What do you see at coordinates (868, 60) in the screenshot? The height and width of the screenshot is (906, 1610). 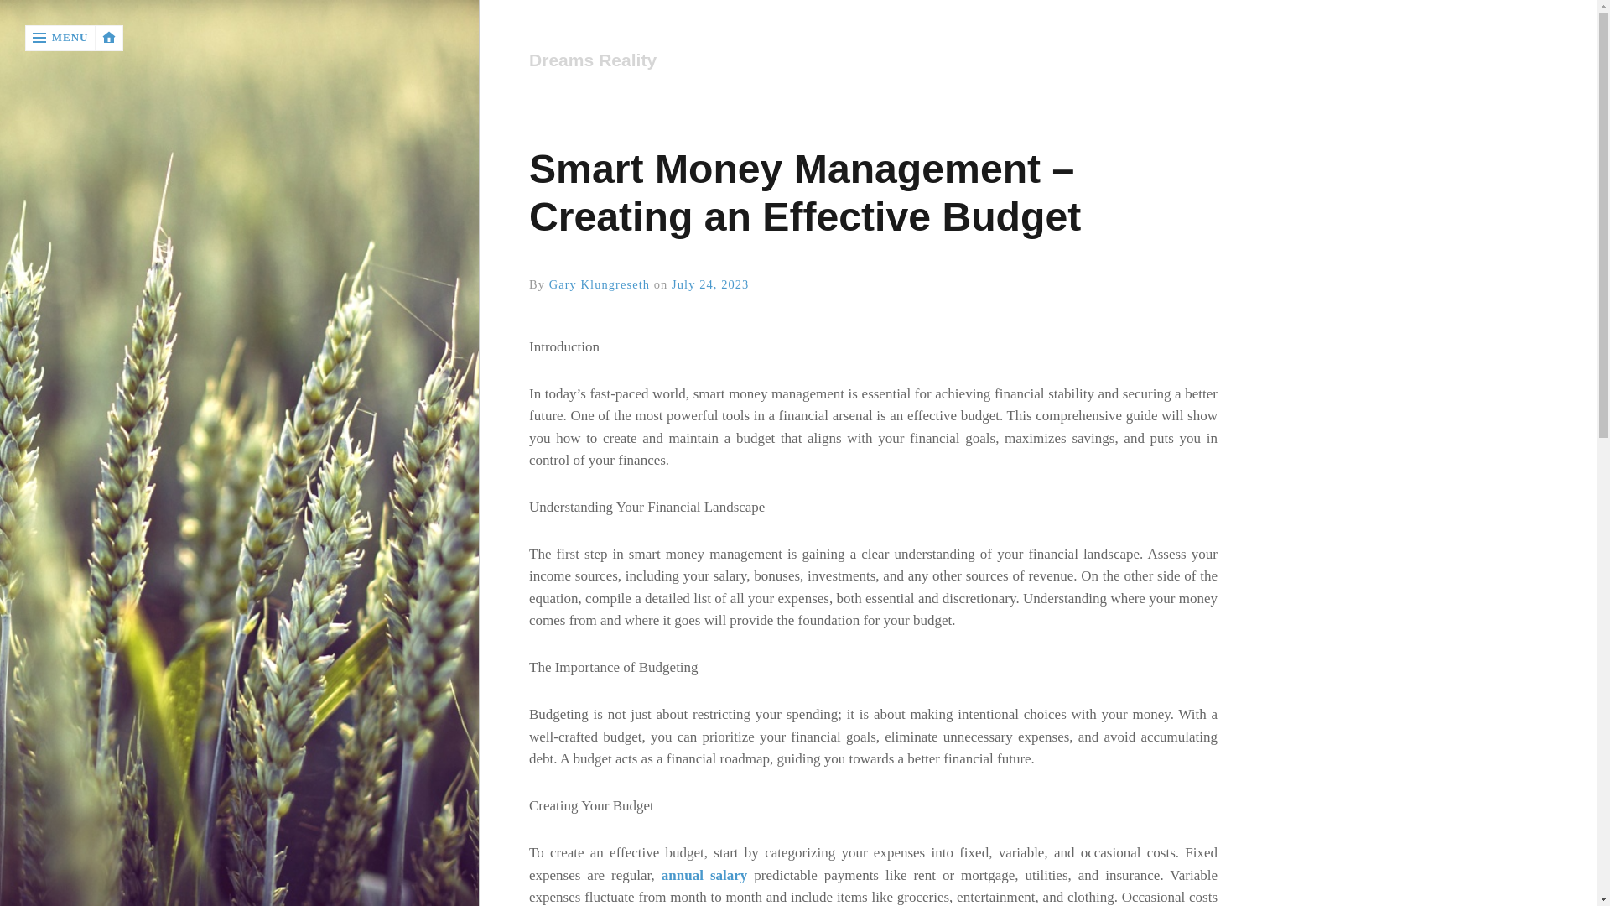 I see `Dreams Reality` at bounding box center [868, 60].